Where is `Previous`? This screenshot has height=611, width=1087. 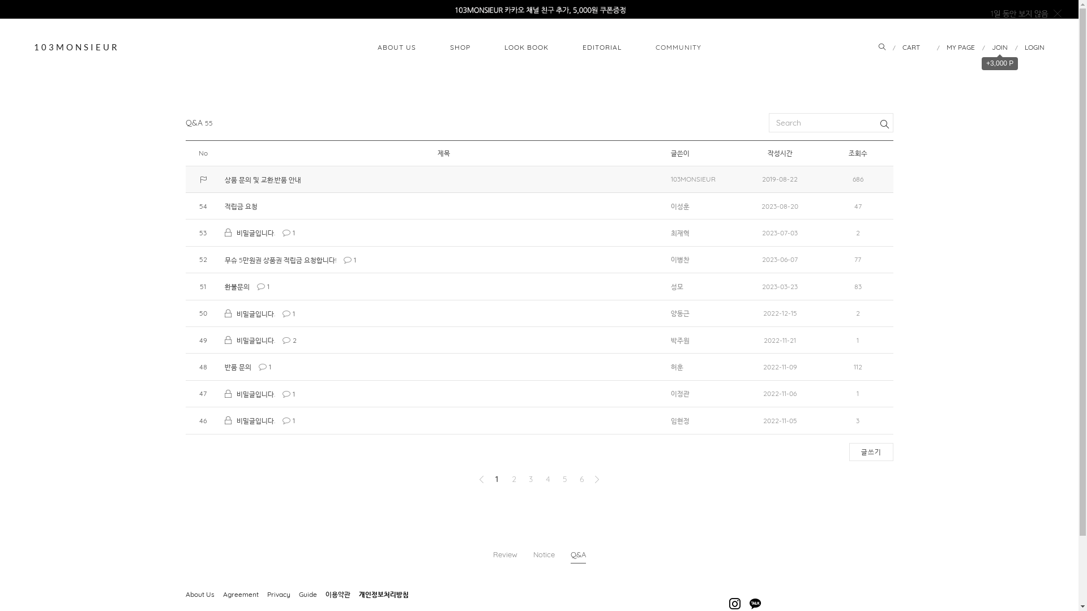 Previous is located at coordinates (481, 479).